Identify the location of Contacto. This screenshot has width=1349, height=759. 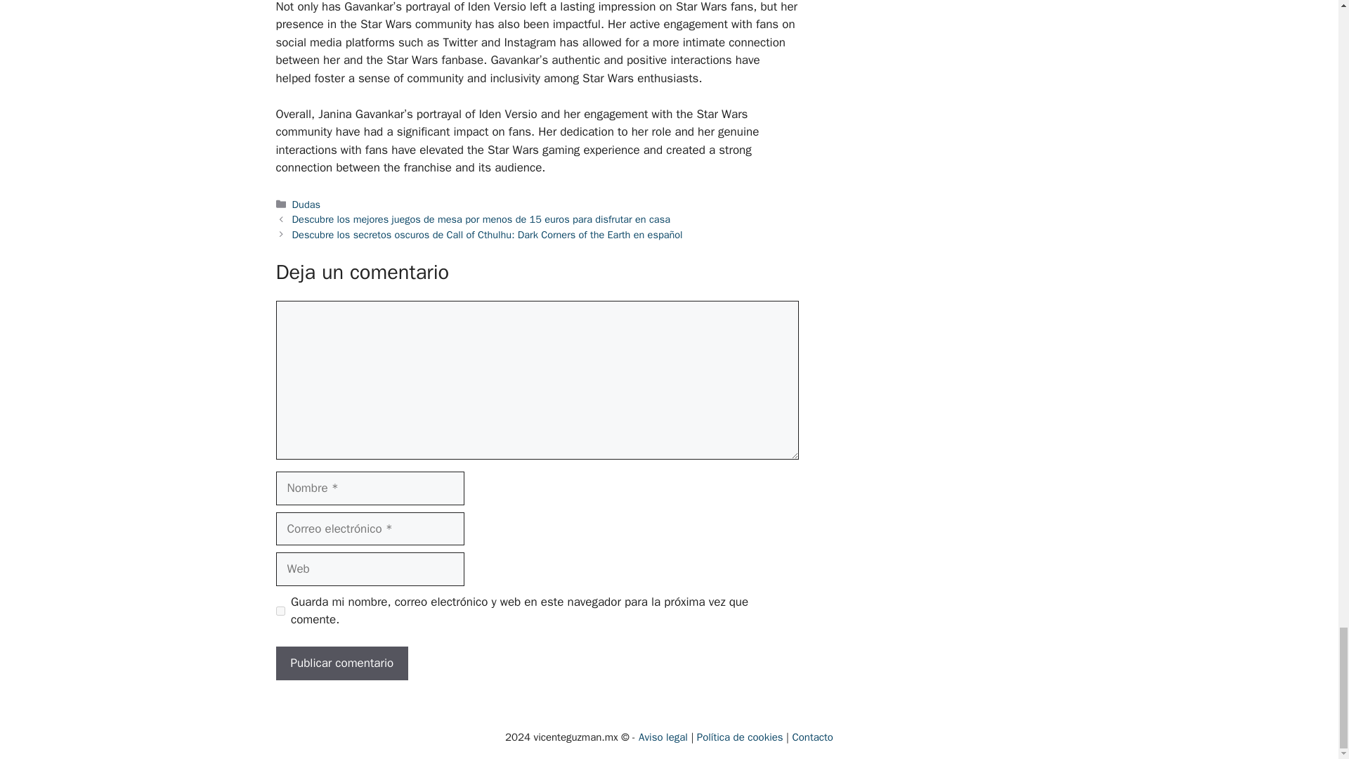
(813, 737).